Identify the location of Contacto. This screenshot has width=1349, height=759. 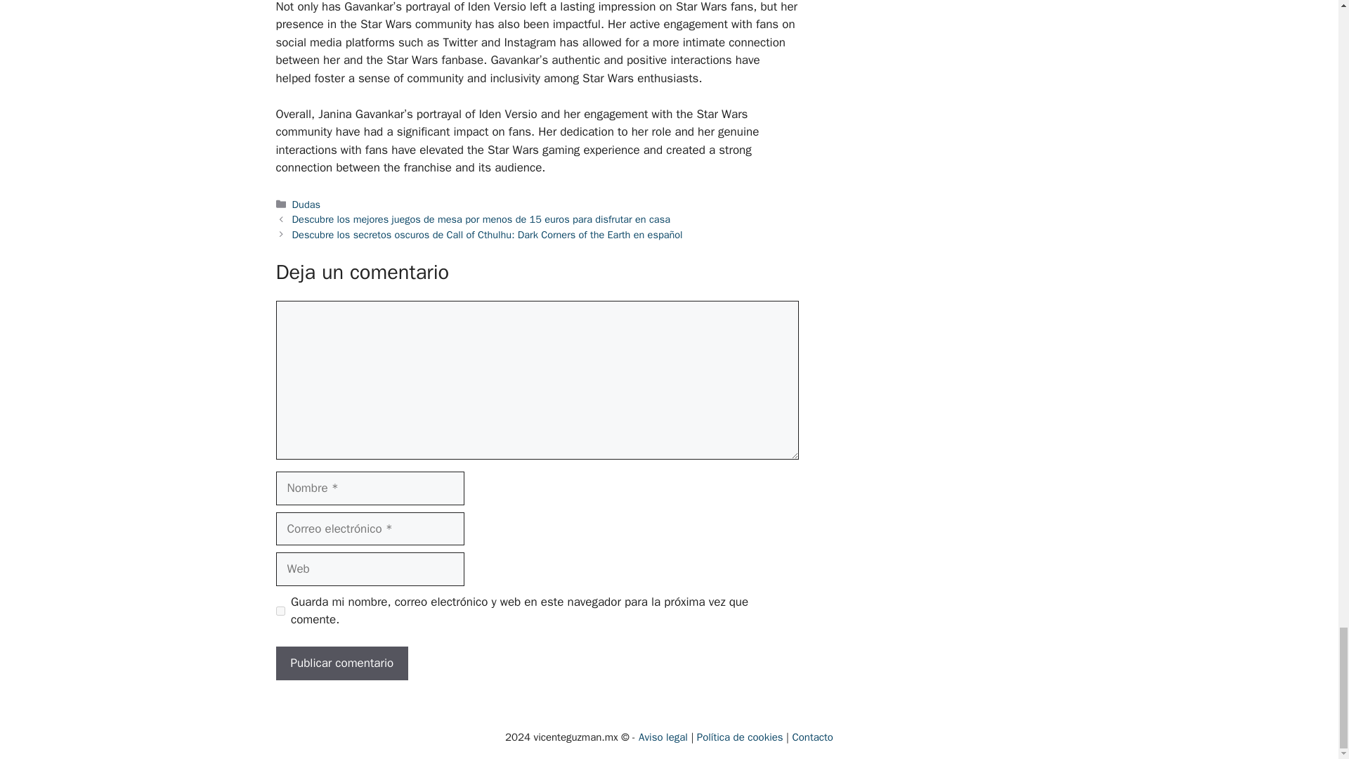
(813, 737).